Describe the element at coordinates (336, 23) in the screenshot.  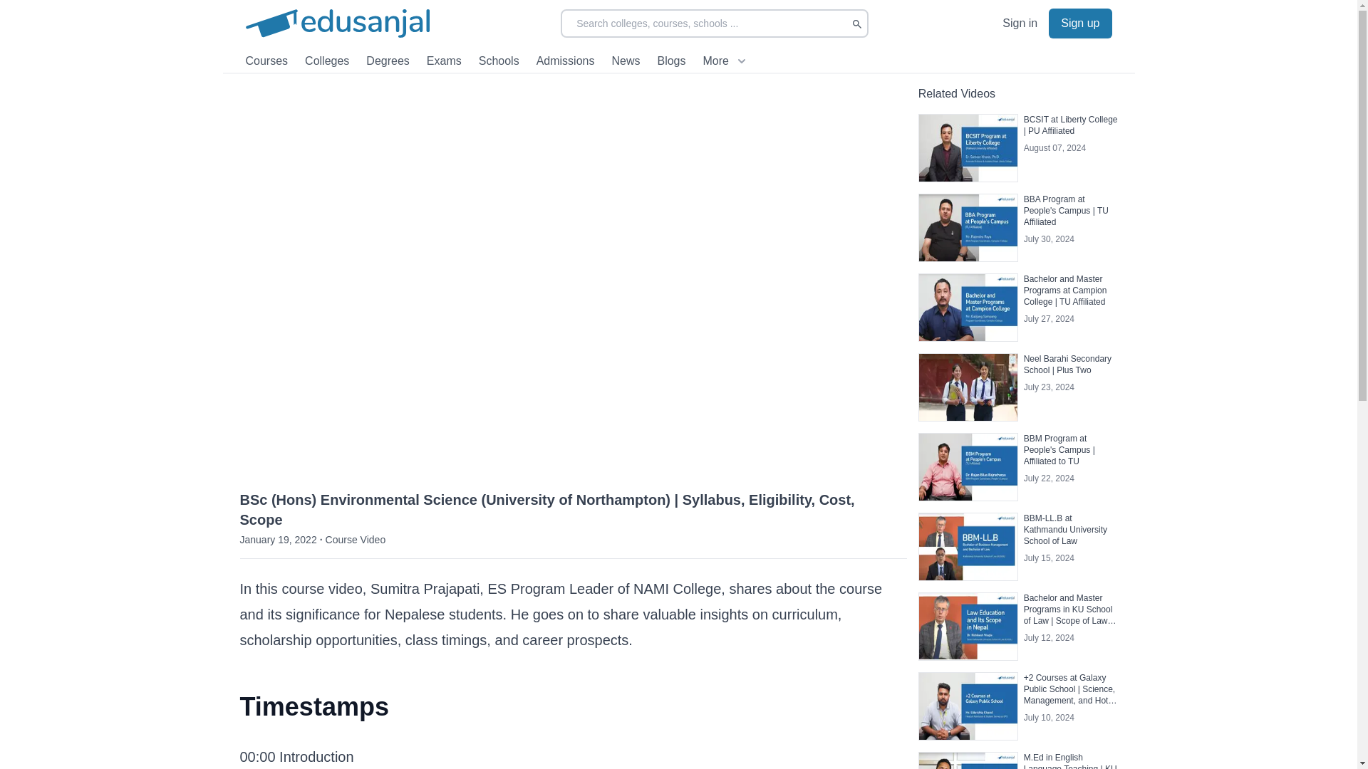
I see `Edusanjal` at that location.